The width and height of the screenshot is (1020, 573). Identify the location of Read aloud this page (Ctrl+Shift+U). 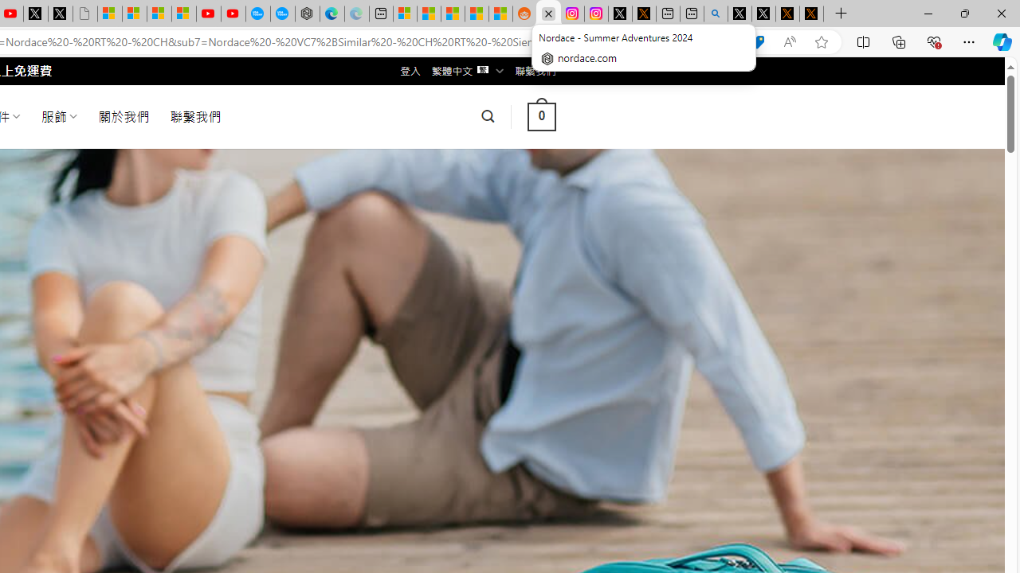
(790, 42).